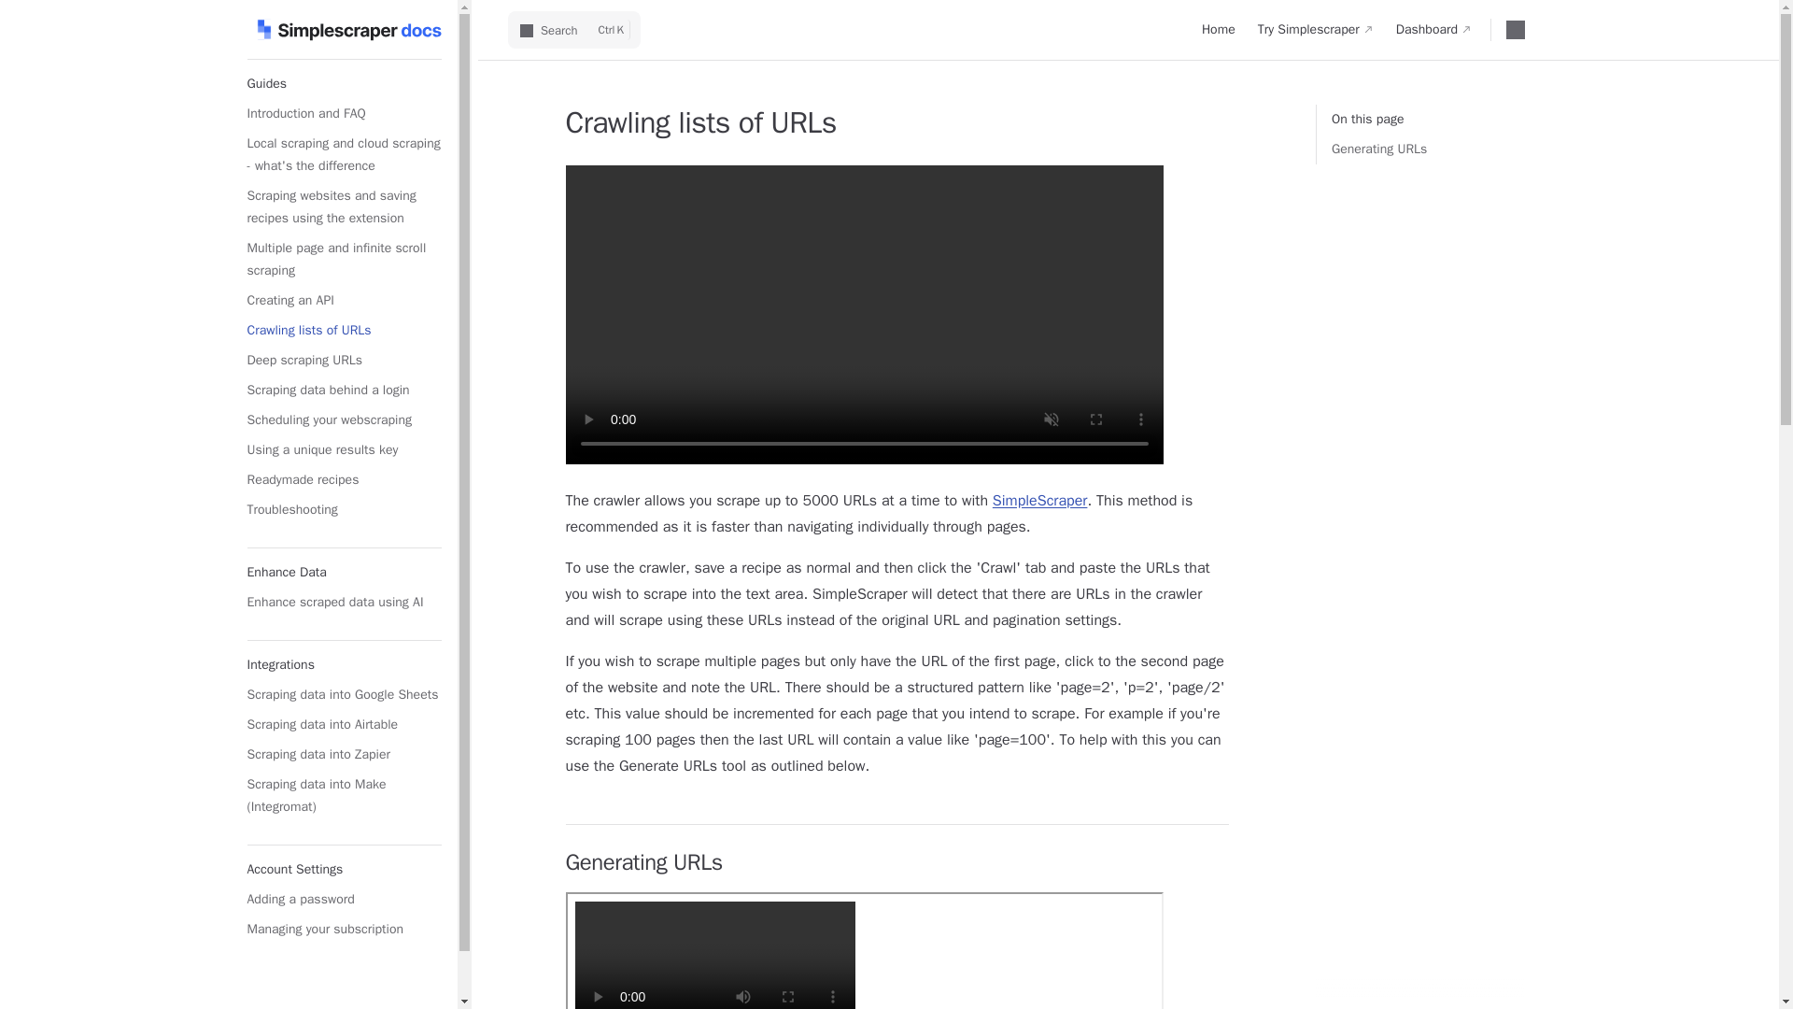  What do you see at coordinates (1440, 149) in the screenshot?
I see `Generating URLs` at bounding box center [1440, 149].